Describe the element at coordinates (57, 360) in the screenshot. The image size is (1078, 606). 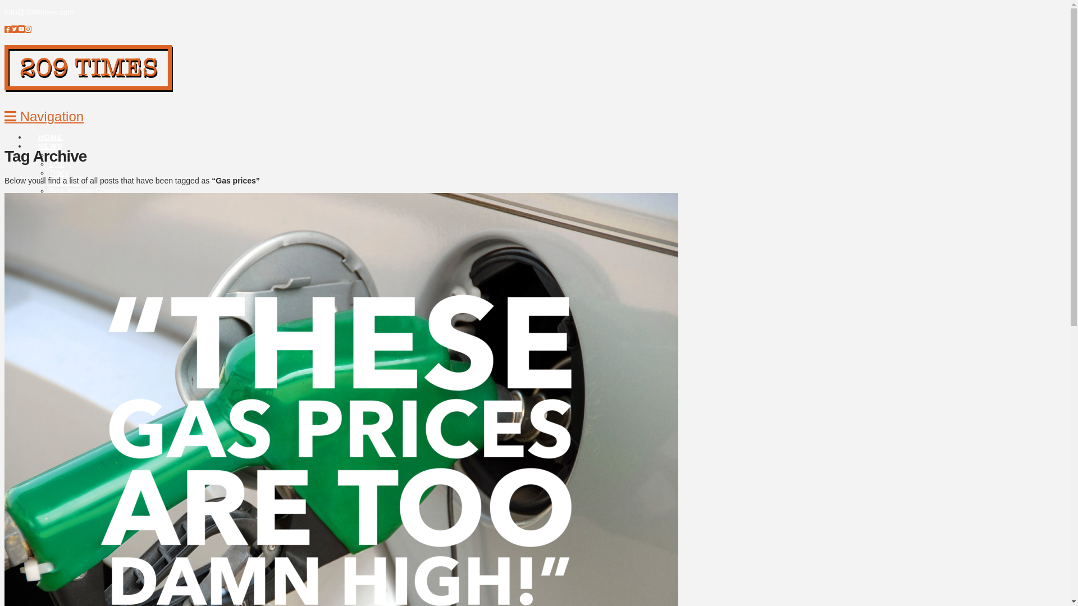
I see `Lodi` at that location.